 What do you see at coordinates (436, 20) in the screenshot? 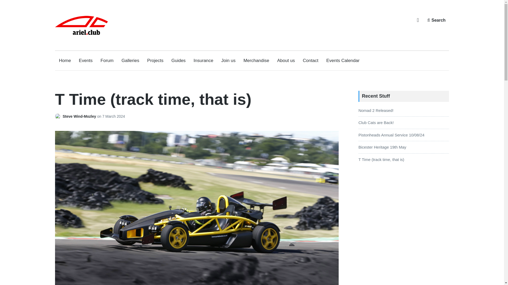
I see `Search` at bounding box center [436, 20].